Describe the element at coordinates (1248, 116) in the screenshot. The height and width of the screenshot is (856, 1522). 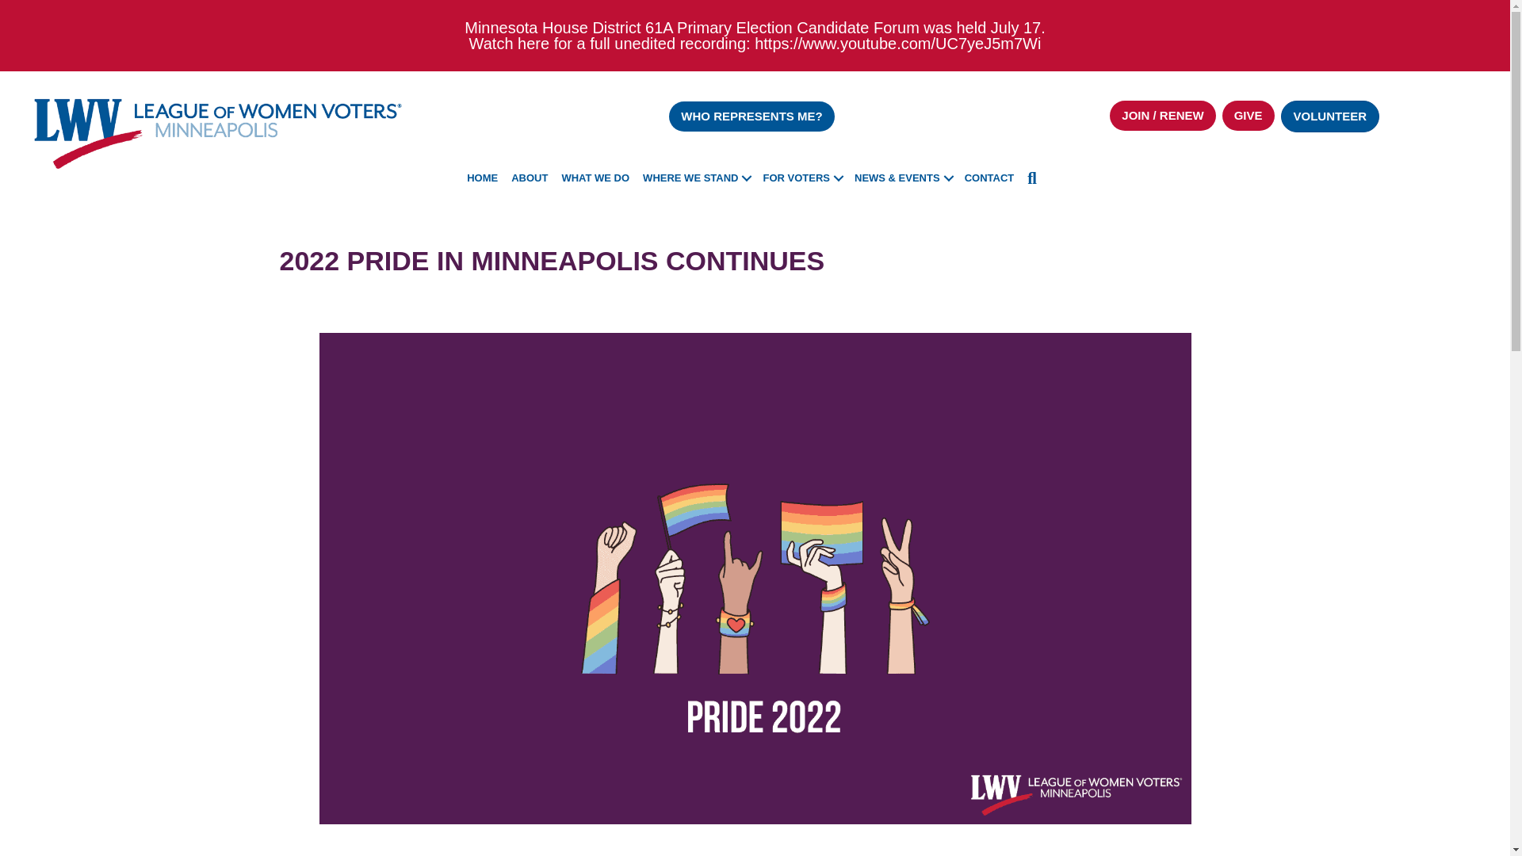
I see `GIVE` at that location.